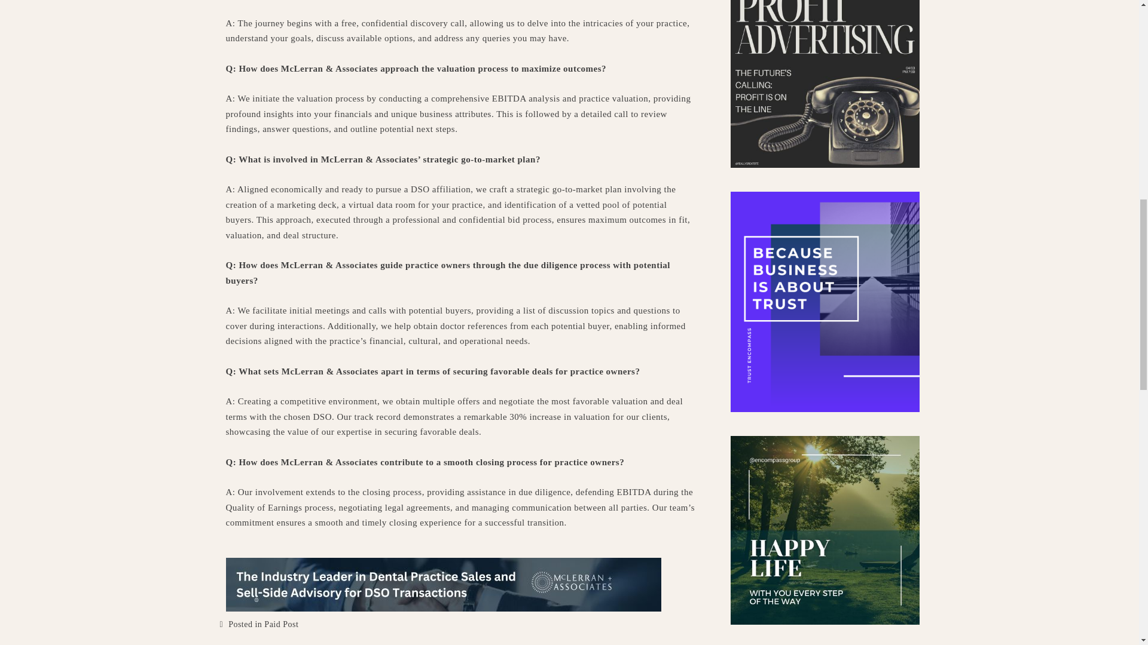  What do you see at coordinates (281, 624) in the screenshot?
I see `Paid Post` at bounding box center [281, 624].